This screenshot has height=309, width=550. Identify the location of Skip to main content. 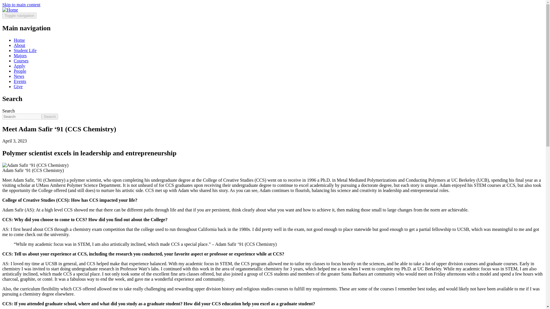
(21, 5).